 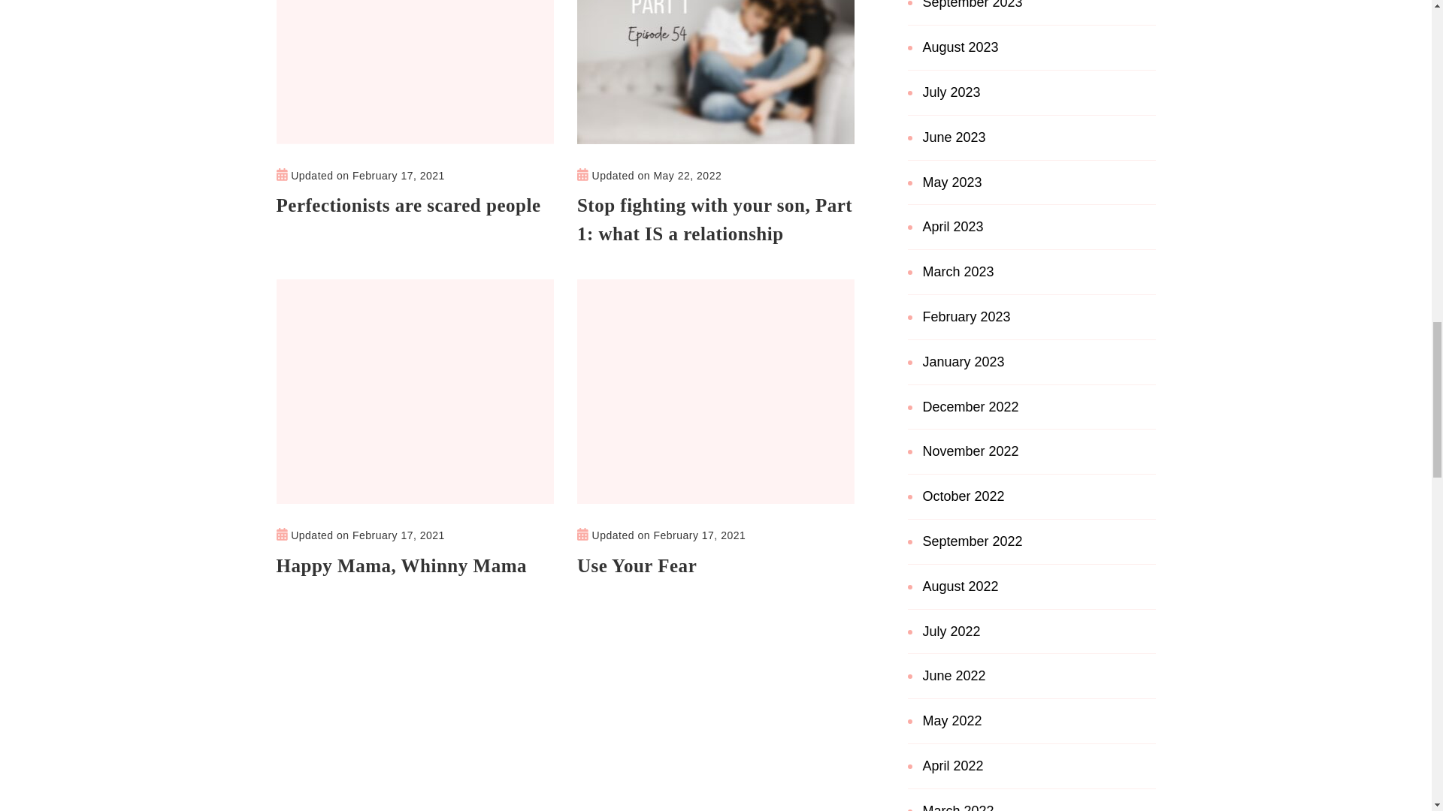 I want to click on Perfectionists are scared people, so click(x=409, y=205).